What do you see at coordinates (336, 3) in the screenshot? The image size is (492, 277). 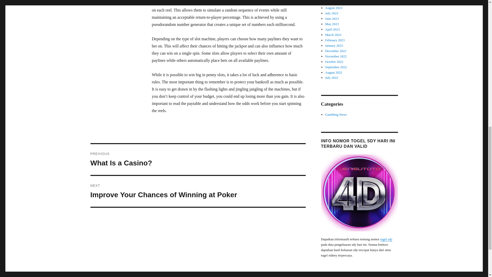 I see `October 2022` at bounding box center [336, 3].